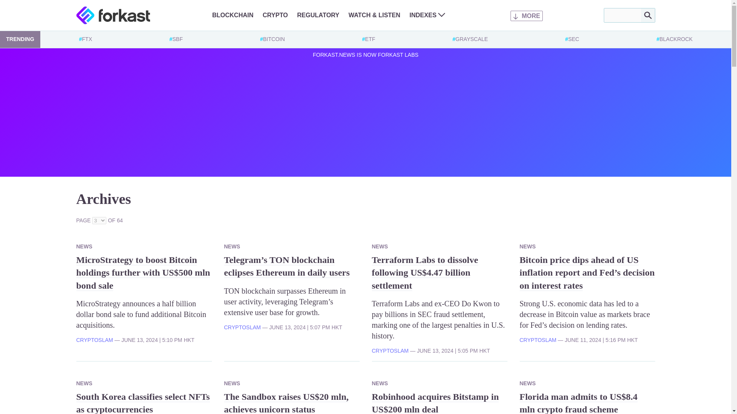 The width and height of the screenshot is (737, 414). I want to click on BLOCKCHAIN, so click(233, 15).